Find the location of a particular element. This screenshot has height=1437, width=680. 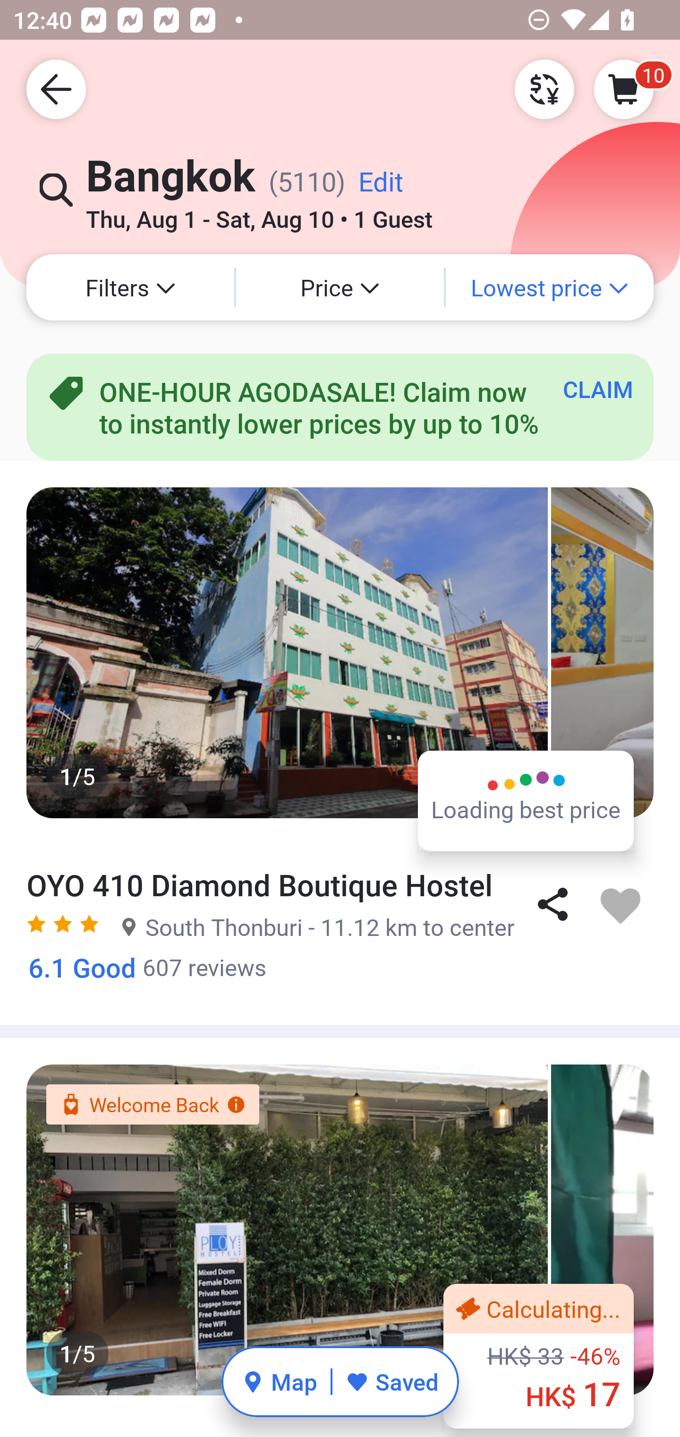

Price is located at coordinates (340, 287).